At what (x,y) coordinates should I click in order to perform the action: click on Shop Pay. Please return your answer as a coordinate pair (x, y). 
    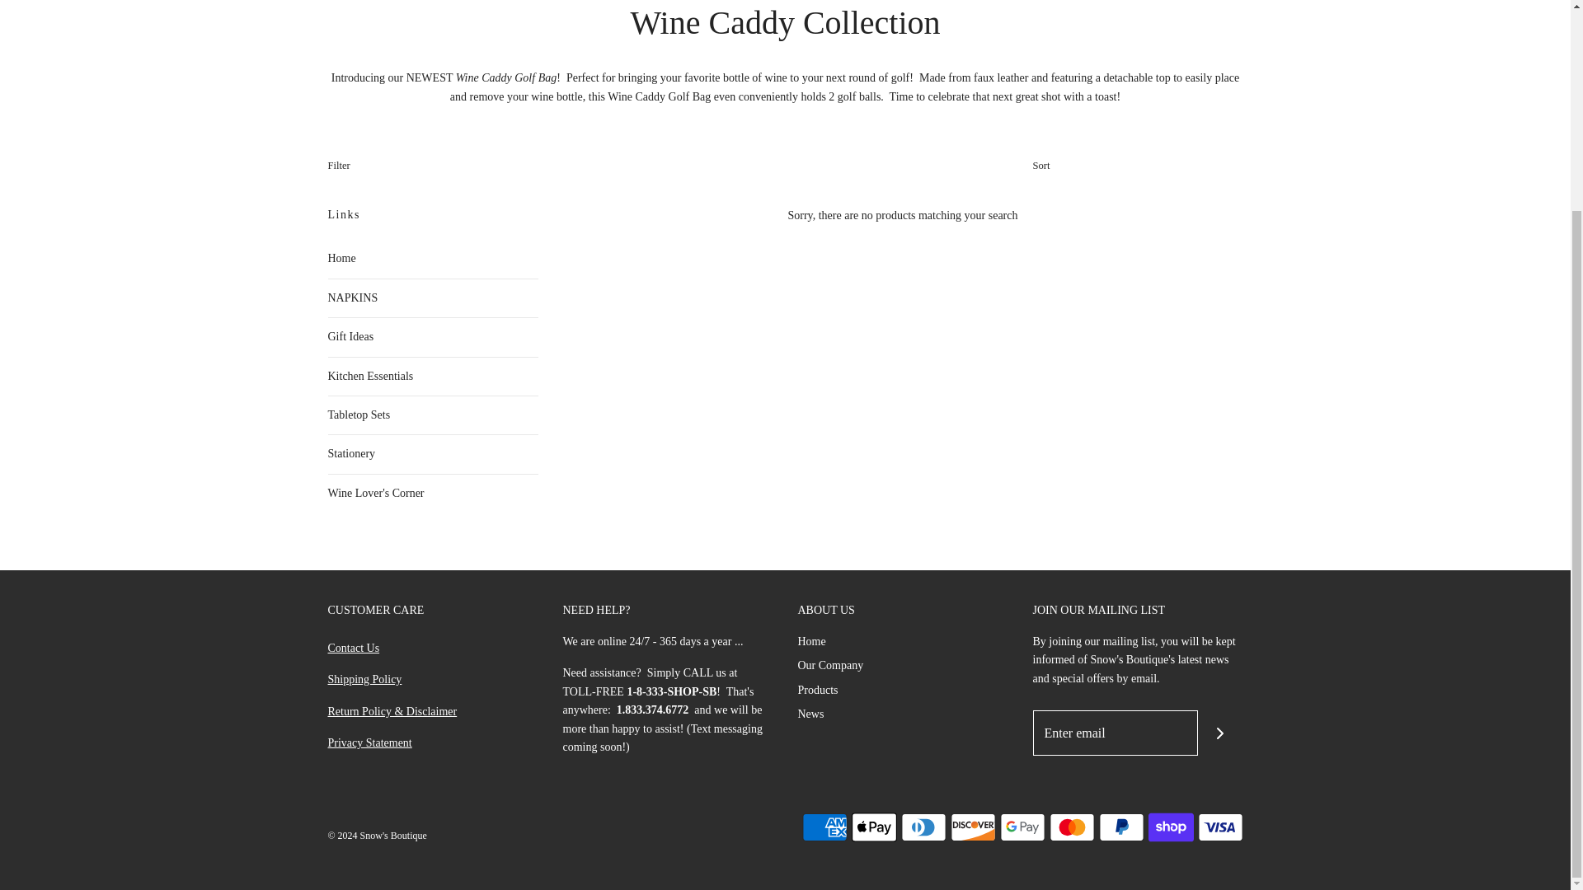
    Looking at the image, I should click on (1171, 827).